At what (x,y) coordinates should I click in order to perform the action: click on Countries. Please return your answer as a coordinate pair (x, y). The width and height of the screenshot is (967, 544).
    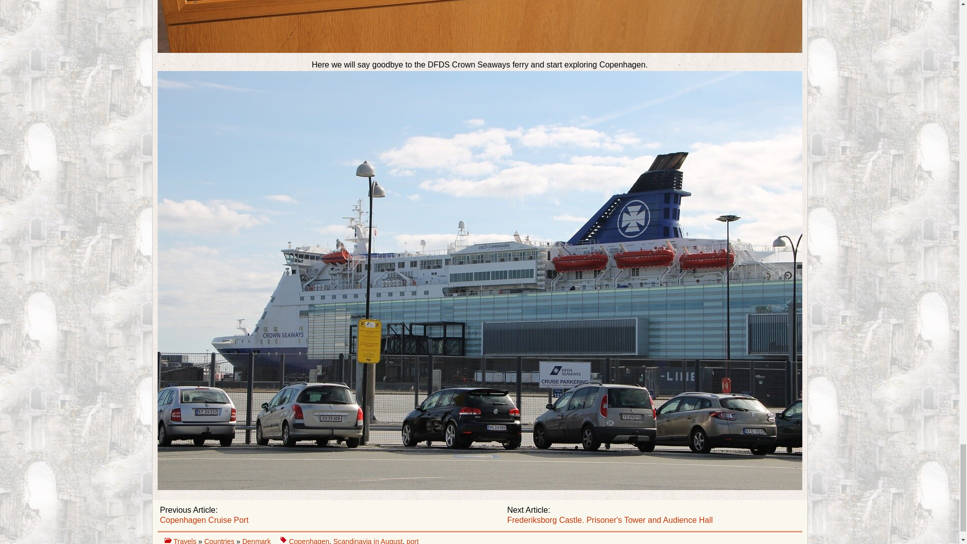
    Looking at the image, I should click on (220, 541).